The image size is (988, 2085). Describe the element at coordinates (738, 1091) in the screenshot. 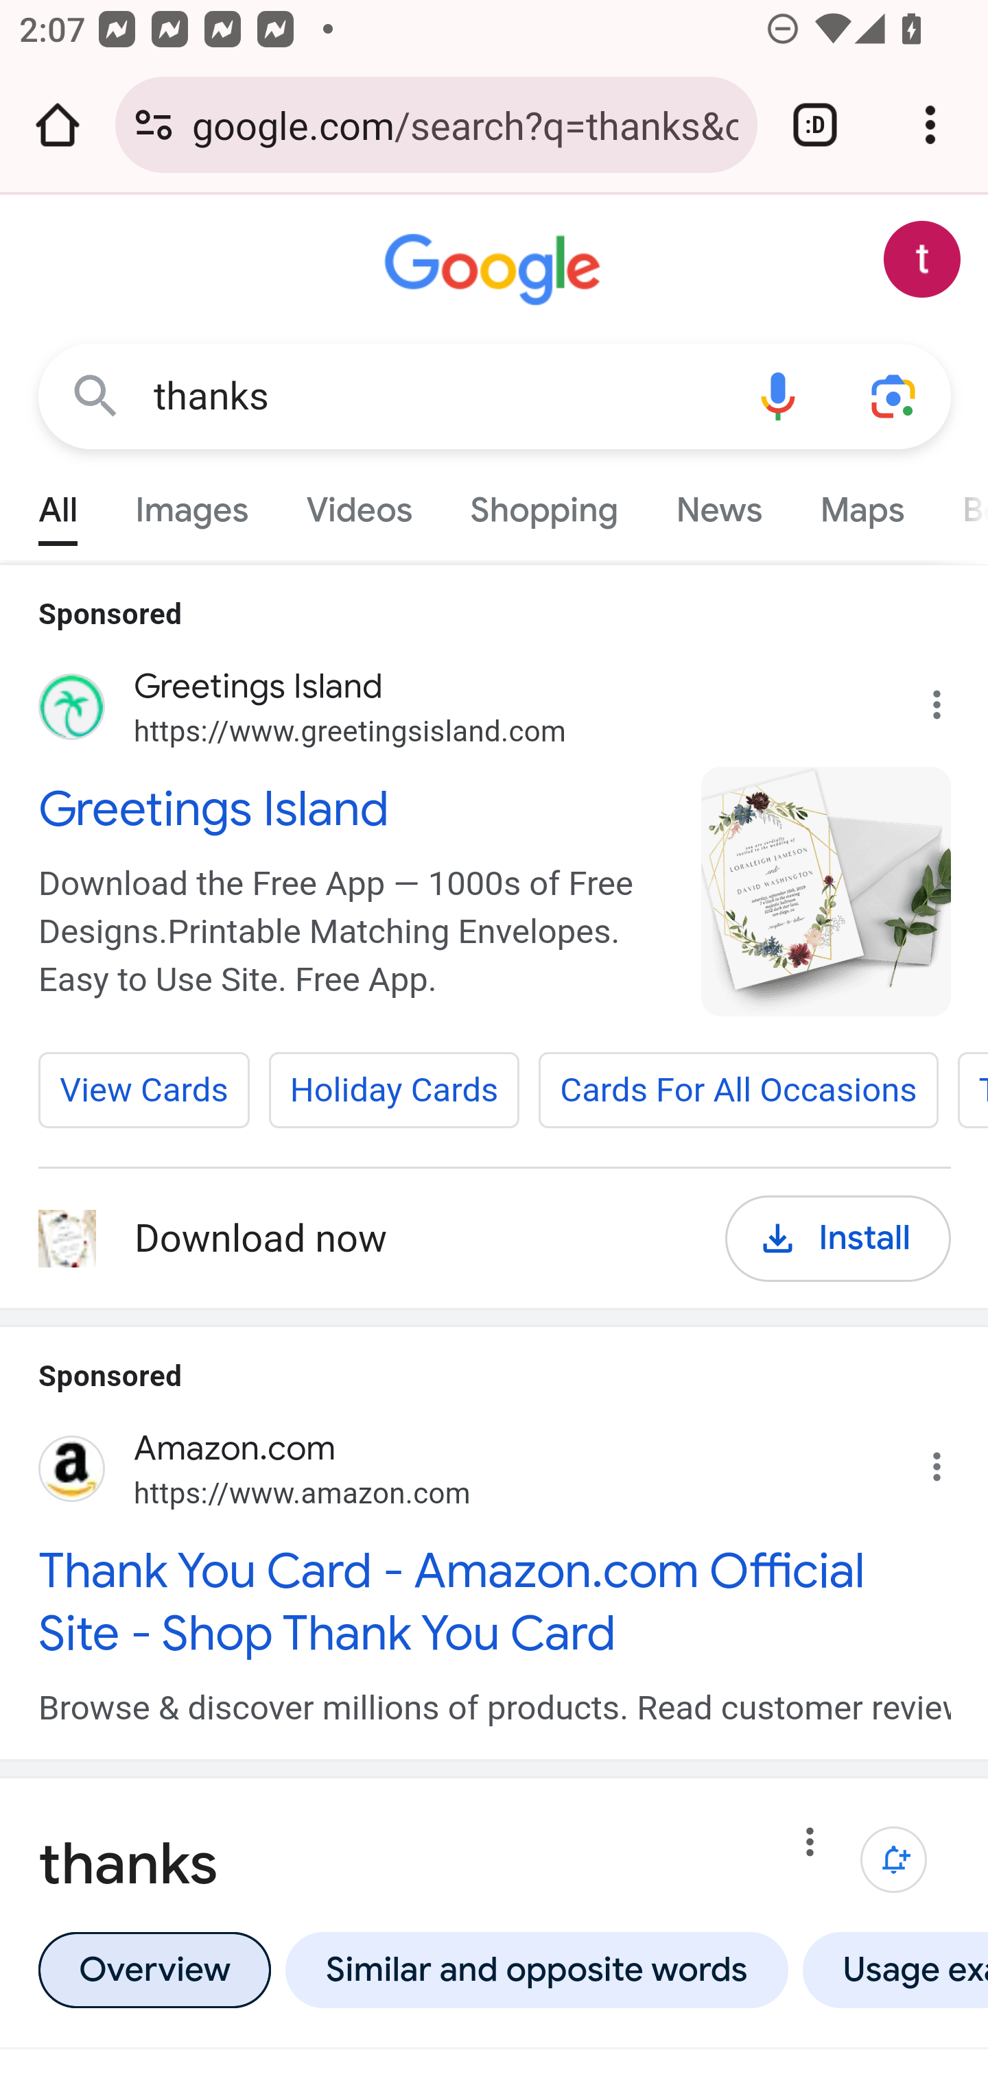

I see `Cards For All Occasions` at that location.